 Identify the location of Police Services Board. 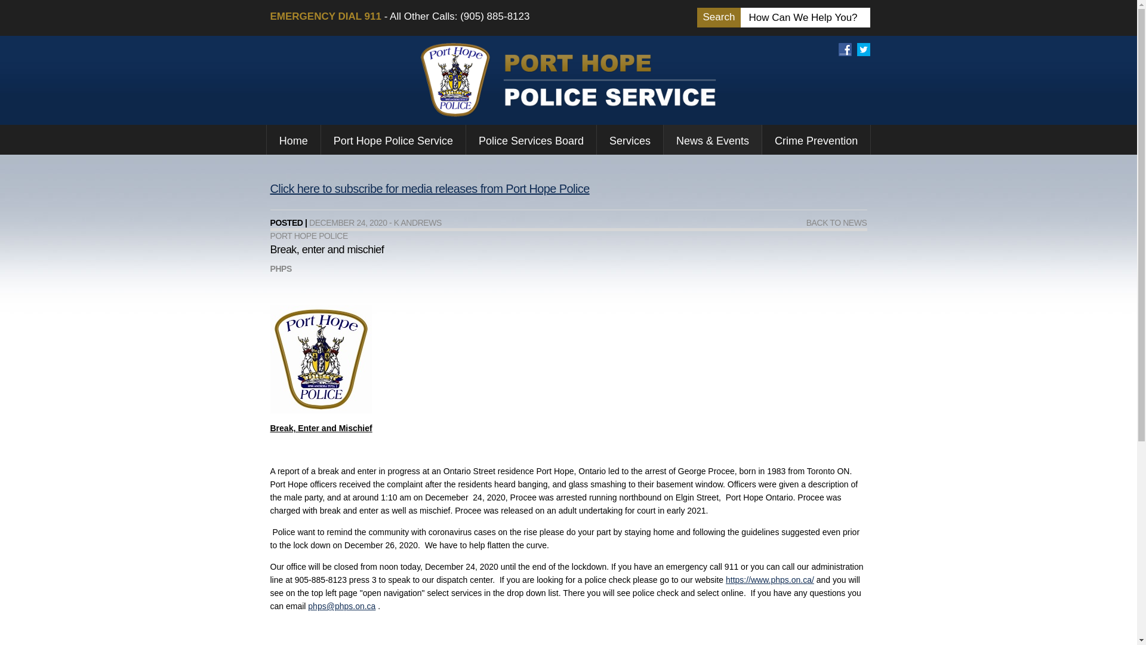
(531, 140).